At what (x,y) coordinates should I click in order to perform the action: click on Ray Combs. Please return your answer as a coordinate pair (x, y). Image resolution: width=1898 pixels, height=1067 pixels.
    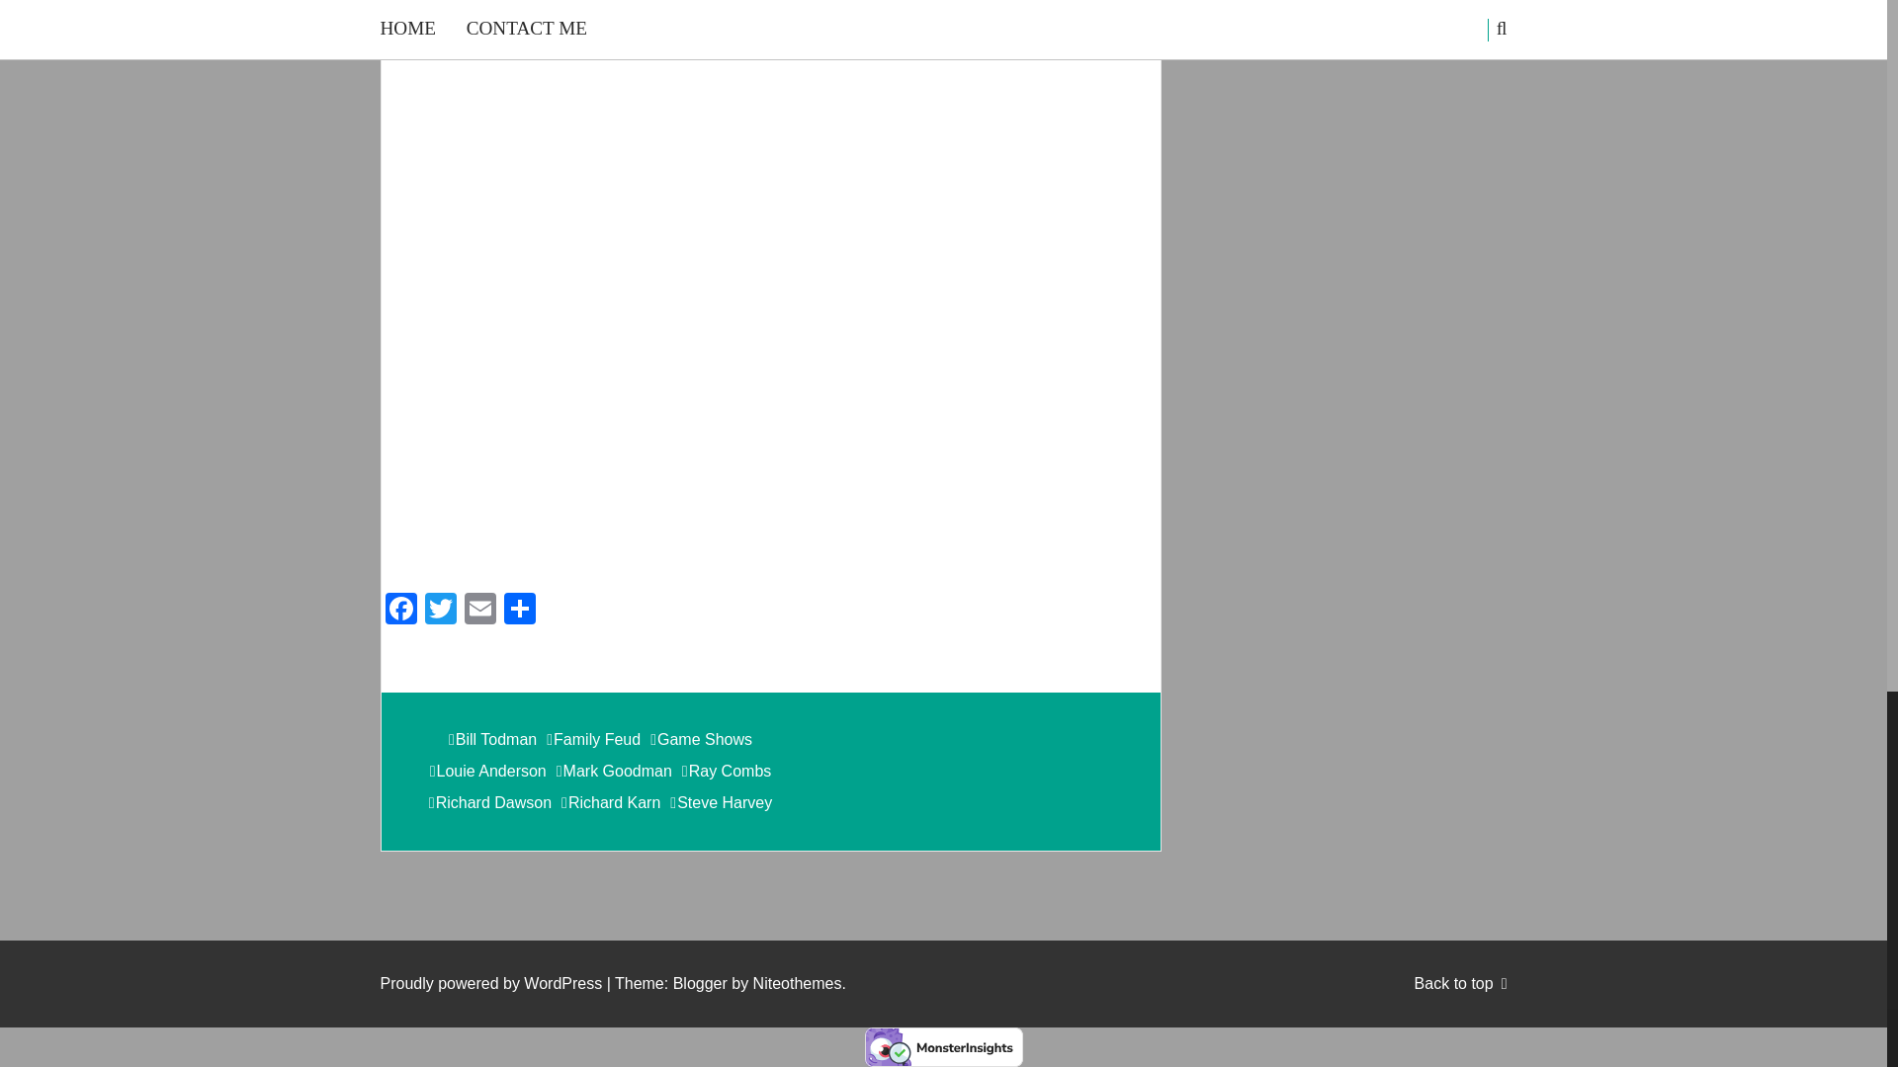
    Looking at the image, I should click on (727, 771).